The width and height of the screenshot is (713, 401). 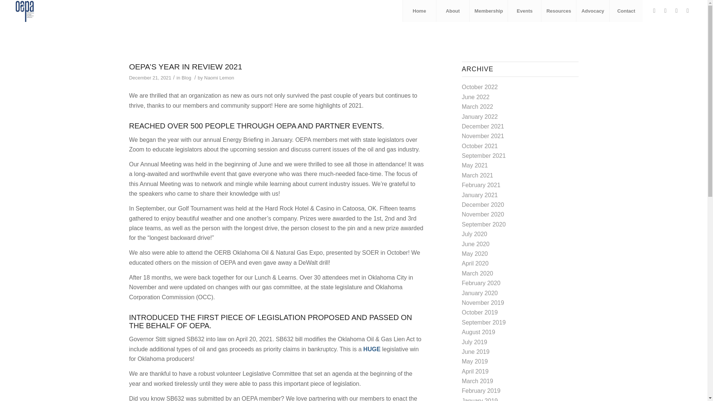 What do you see at coordinates (483, 136) in the screenshot?
I see `November 2021` at bounding box center [483, 136].